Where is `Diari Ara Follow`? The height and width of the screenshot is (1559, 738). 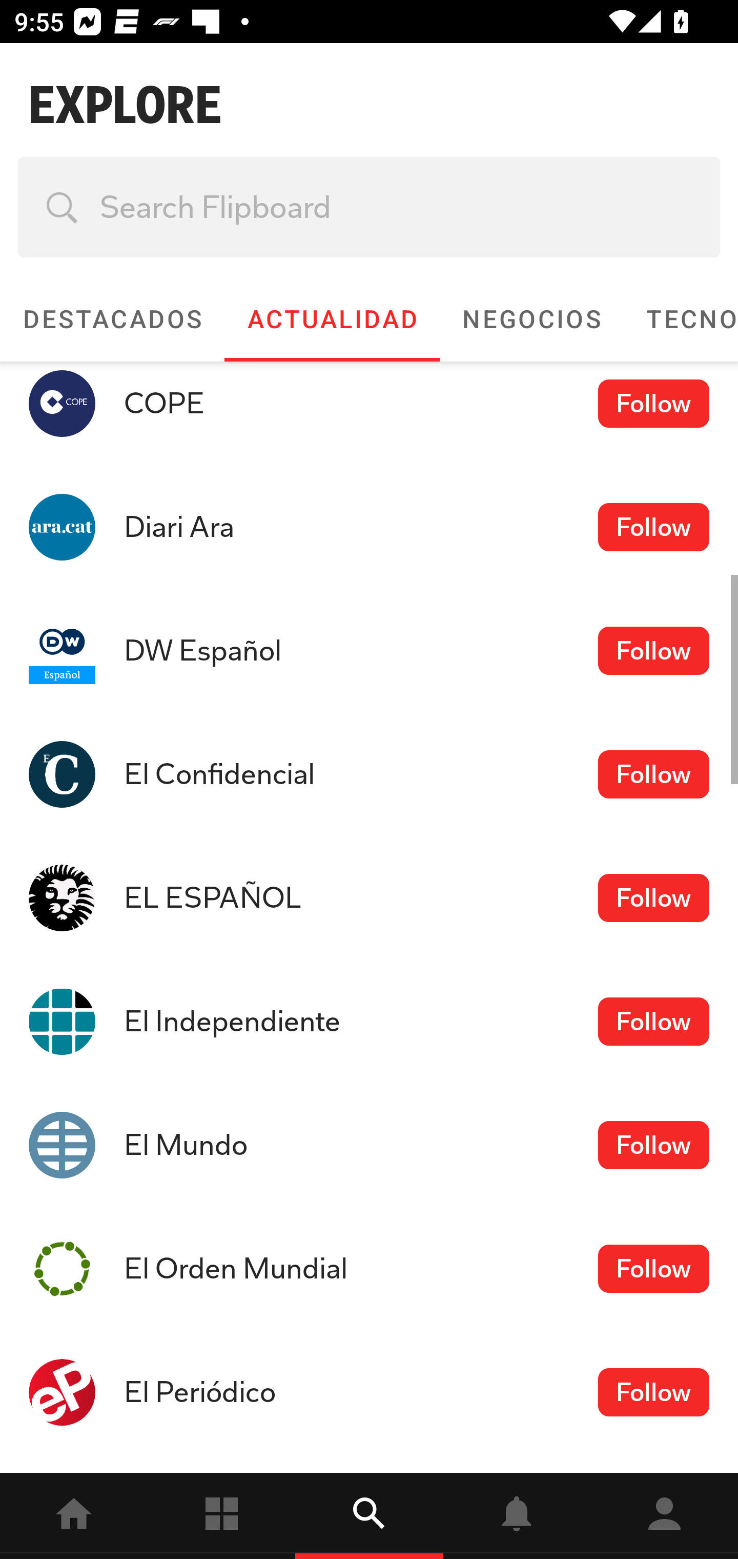
Diari Ara Follow is located at coordinates (369, 527).